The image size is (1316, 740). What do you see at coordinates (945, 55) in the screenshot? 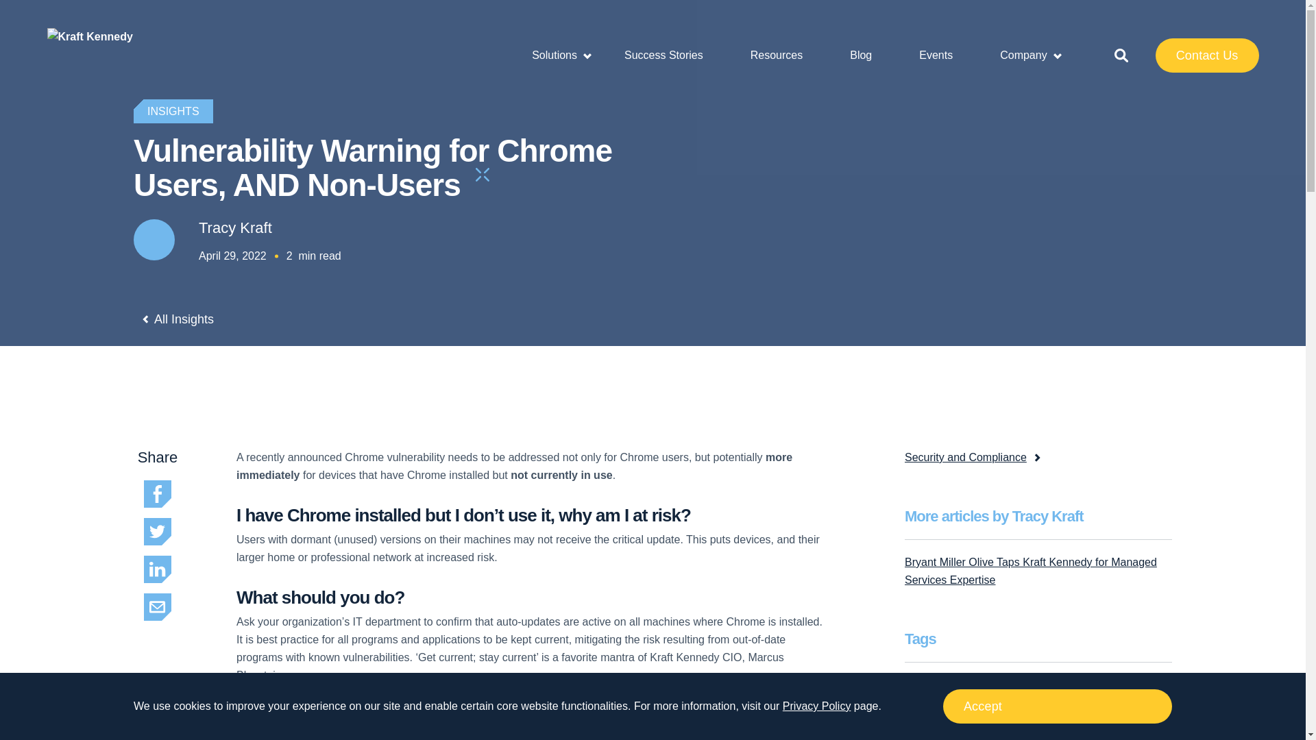
I see `Events` at bounding box center [945, 55].